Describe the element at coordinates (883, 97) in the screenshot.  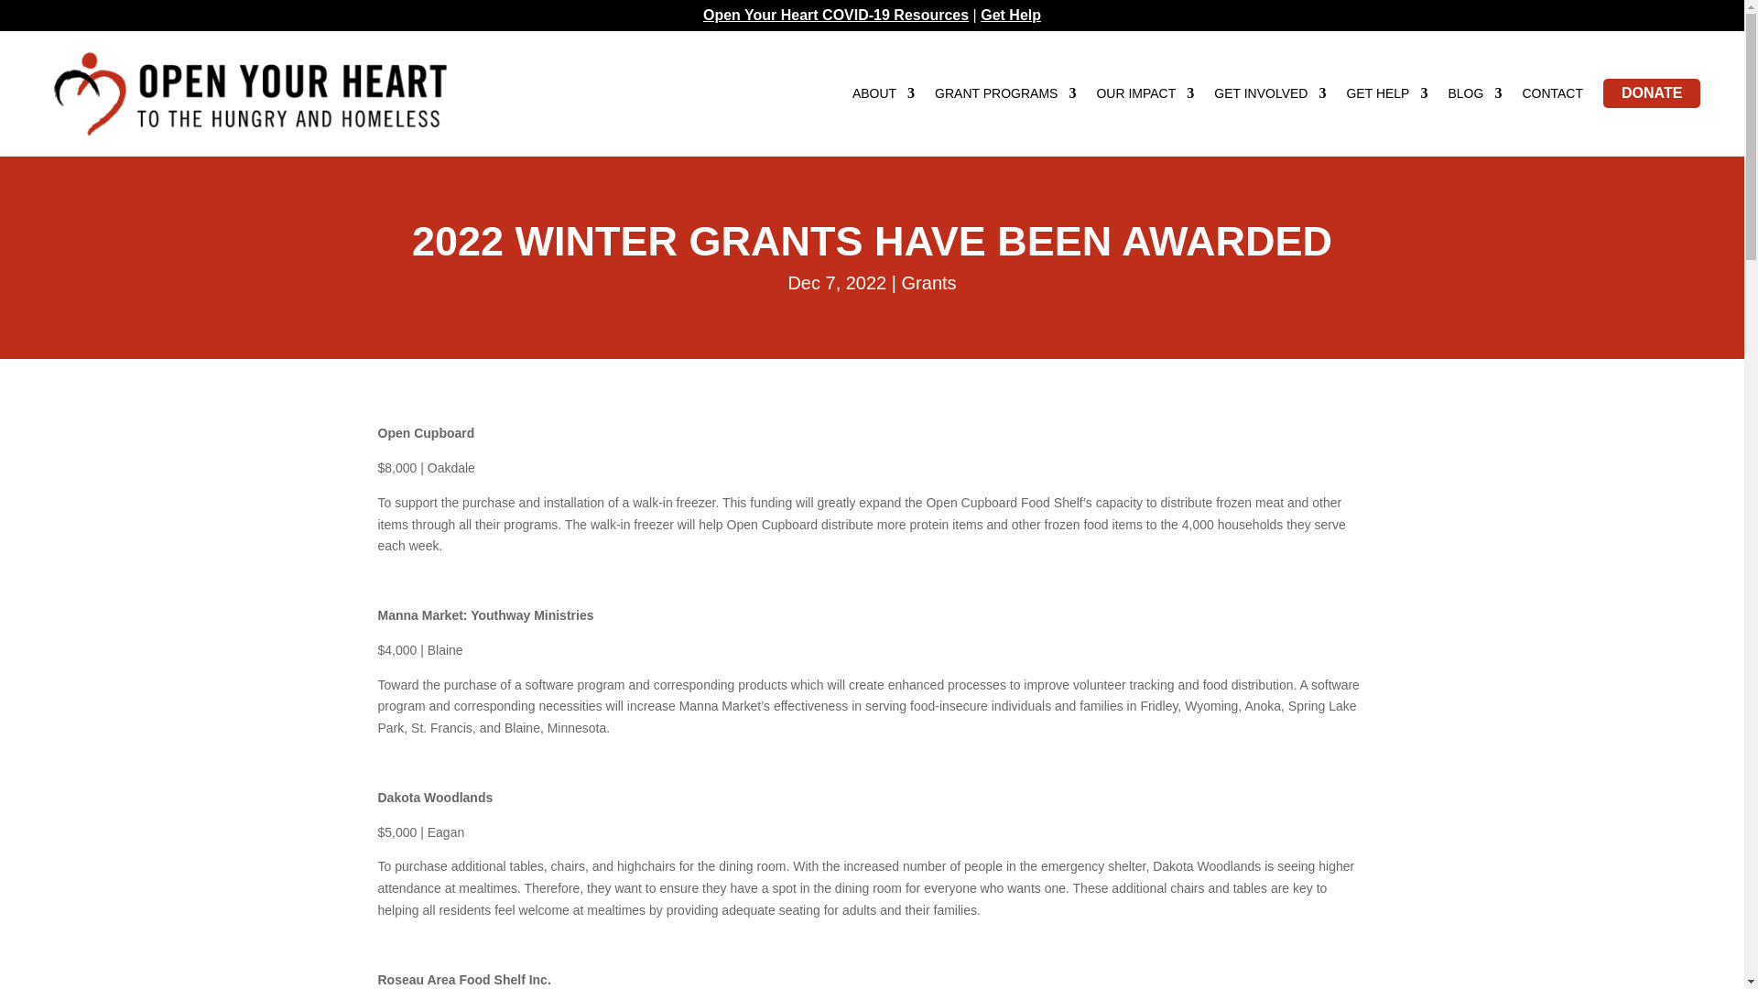
I see `ABOUT` at that location.